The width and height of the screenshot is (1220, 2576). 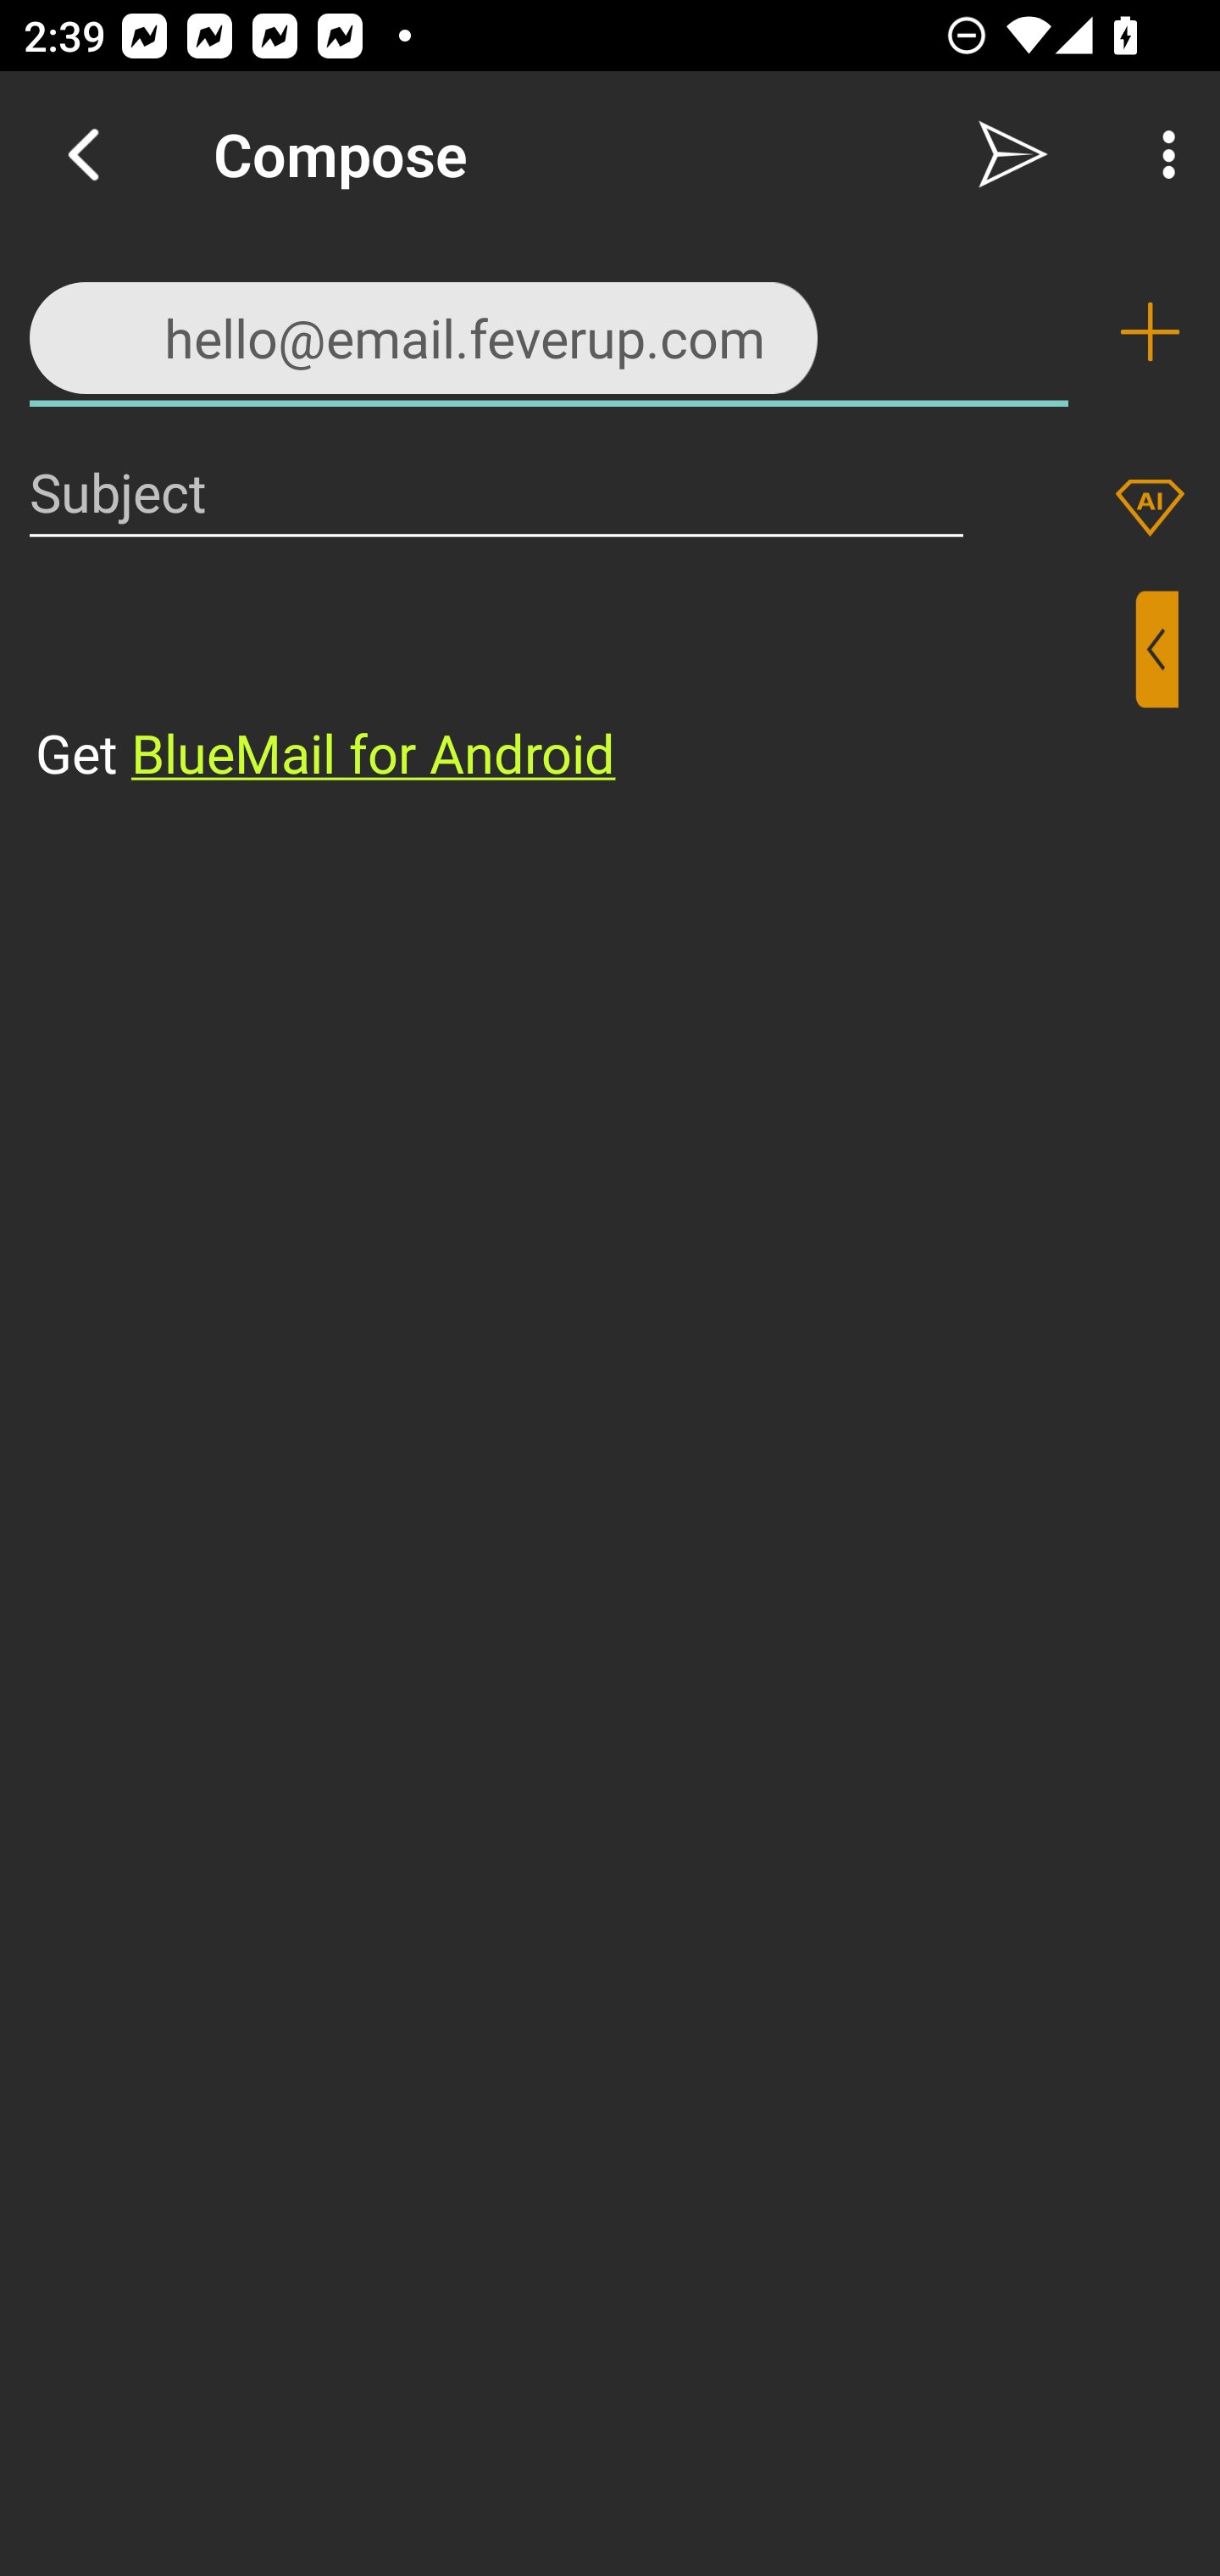 I want to click on Navigate up, so click(x=83, y=154).